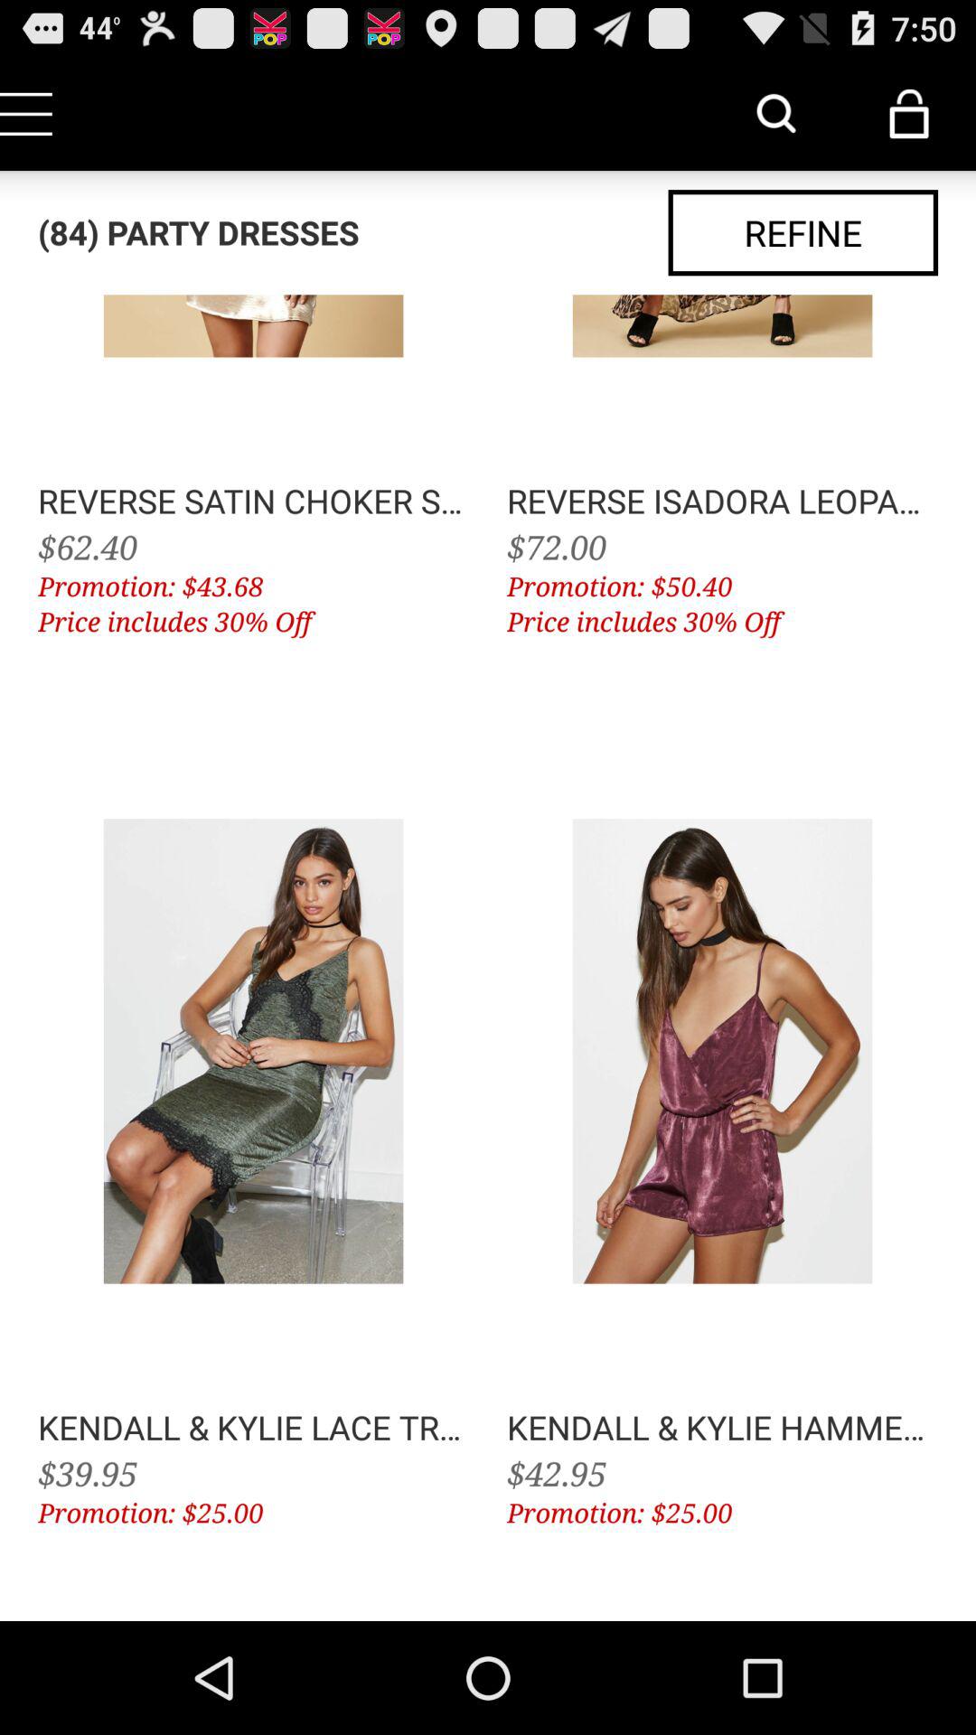  Describe the element at coordinates (802, 233) in the screenshot. I see `launch refine` at that location.